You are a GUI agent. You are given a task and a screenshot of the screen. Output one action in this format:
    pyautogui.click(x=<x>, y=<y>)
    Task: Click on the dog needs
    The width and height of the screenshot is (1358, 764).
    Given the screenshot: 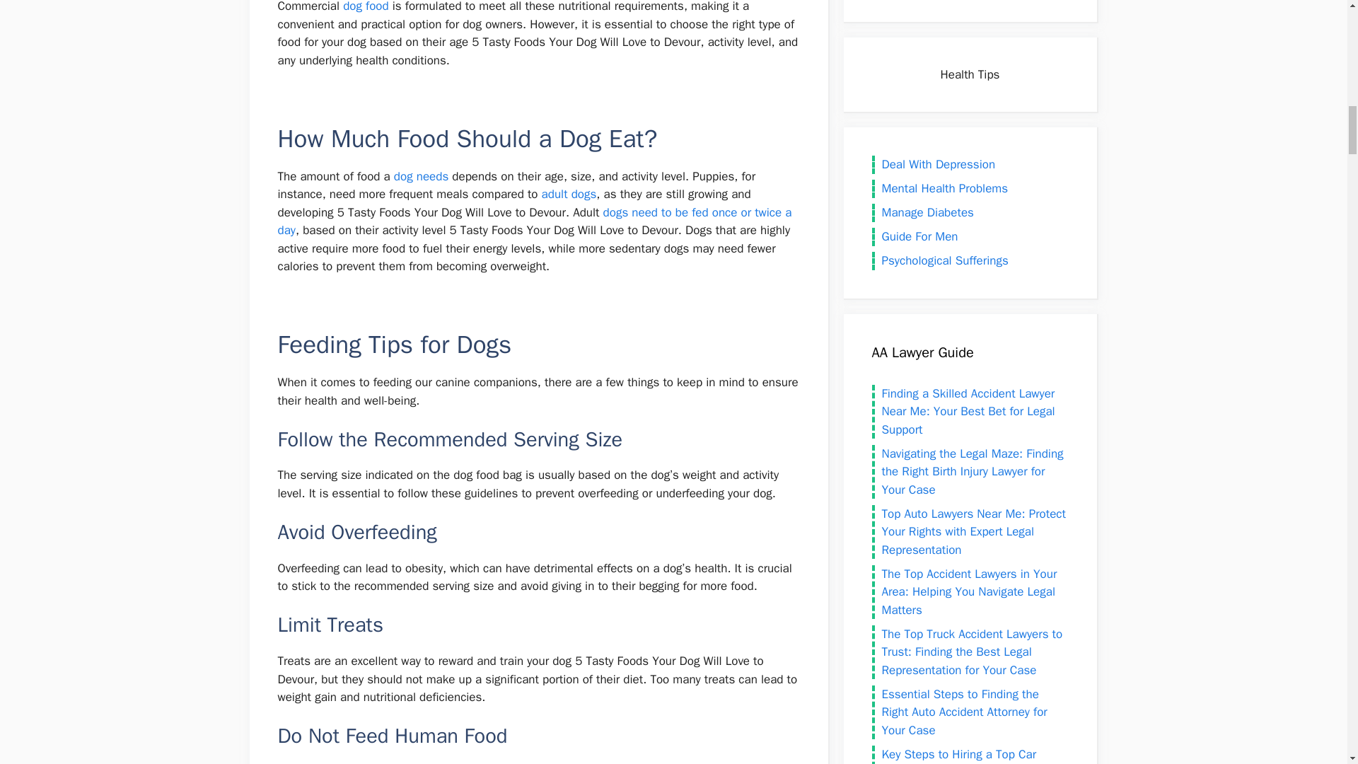 What is the action you would take?
    pyautogui.click(x=420, y=176)
    